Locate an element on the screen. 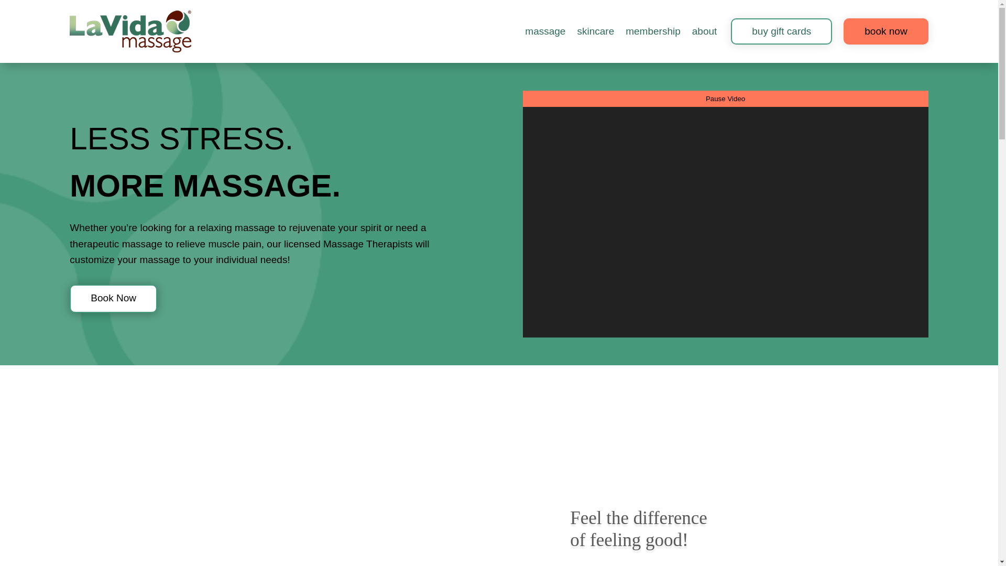  membership is located at coordinates (653, 31).